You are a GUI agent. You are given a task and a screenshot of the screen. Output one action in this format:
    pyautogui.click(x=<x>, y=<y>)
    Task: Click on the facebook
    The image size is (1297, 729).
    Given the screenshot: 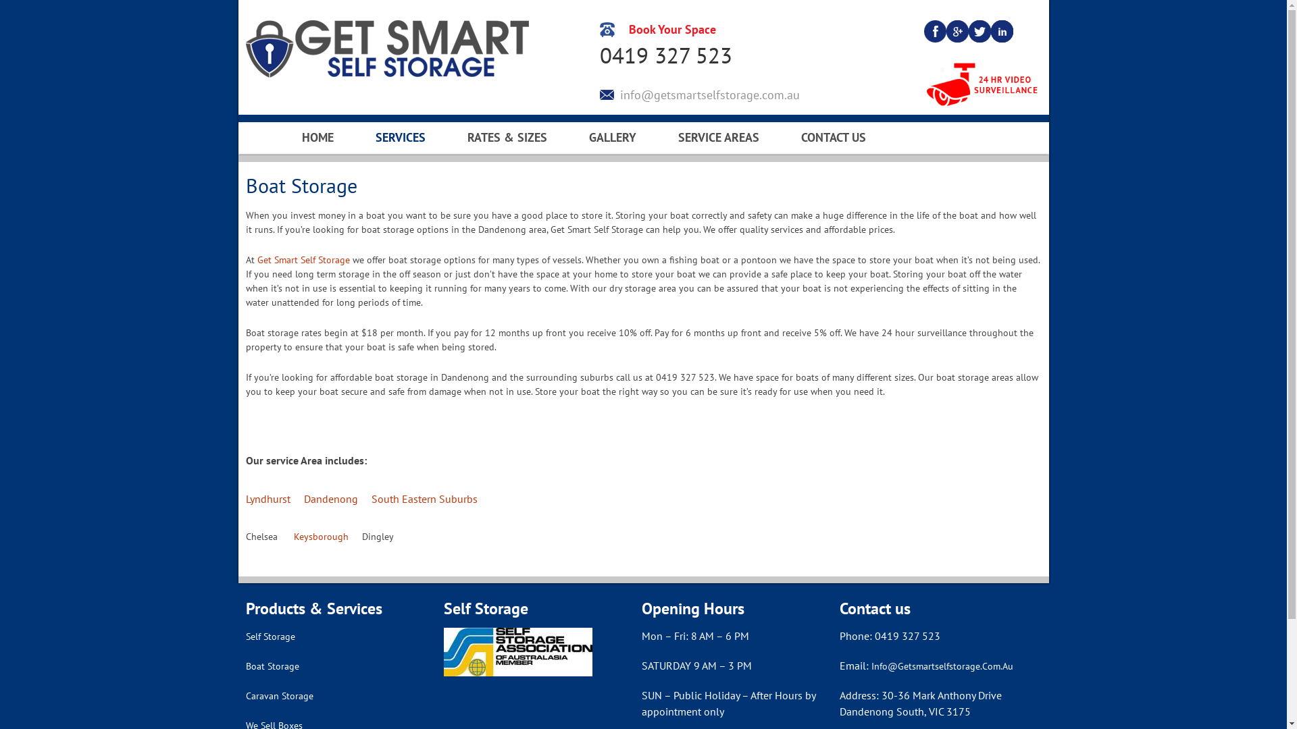 What is the action you would take?
    pyautogui.click(x=935, y=31)
    